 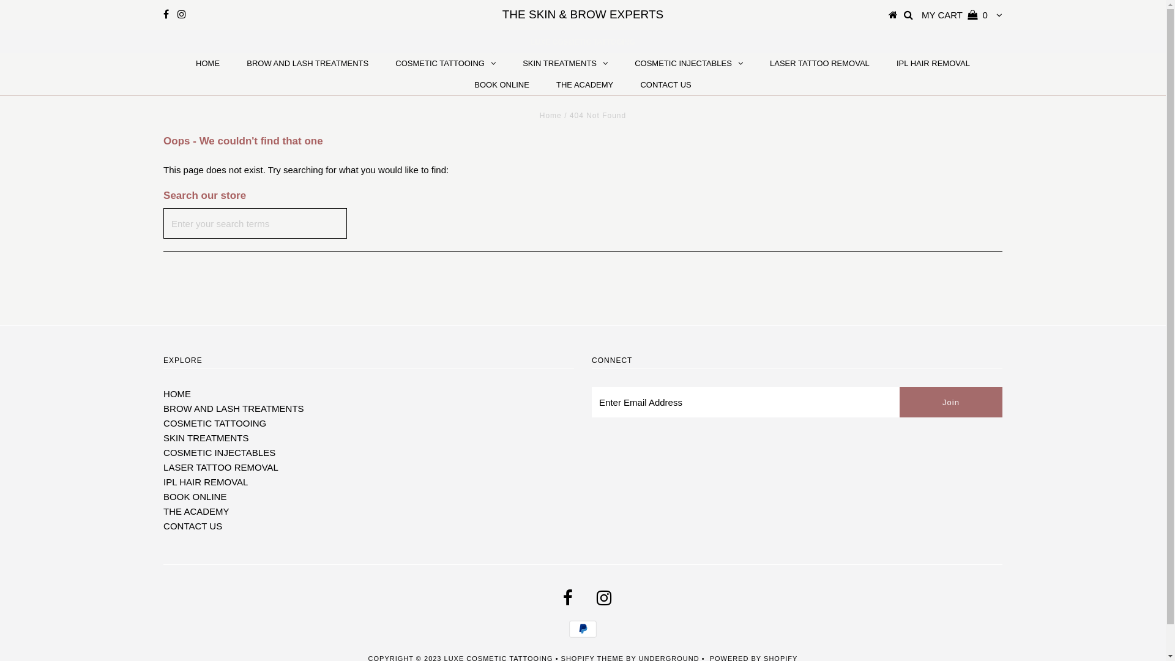 What do you see at coordinates (234, 409) in the screenshot?
I see `BROW AND LASH TREATMENTS` at bounding box center [234, 409].